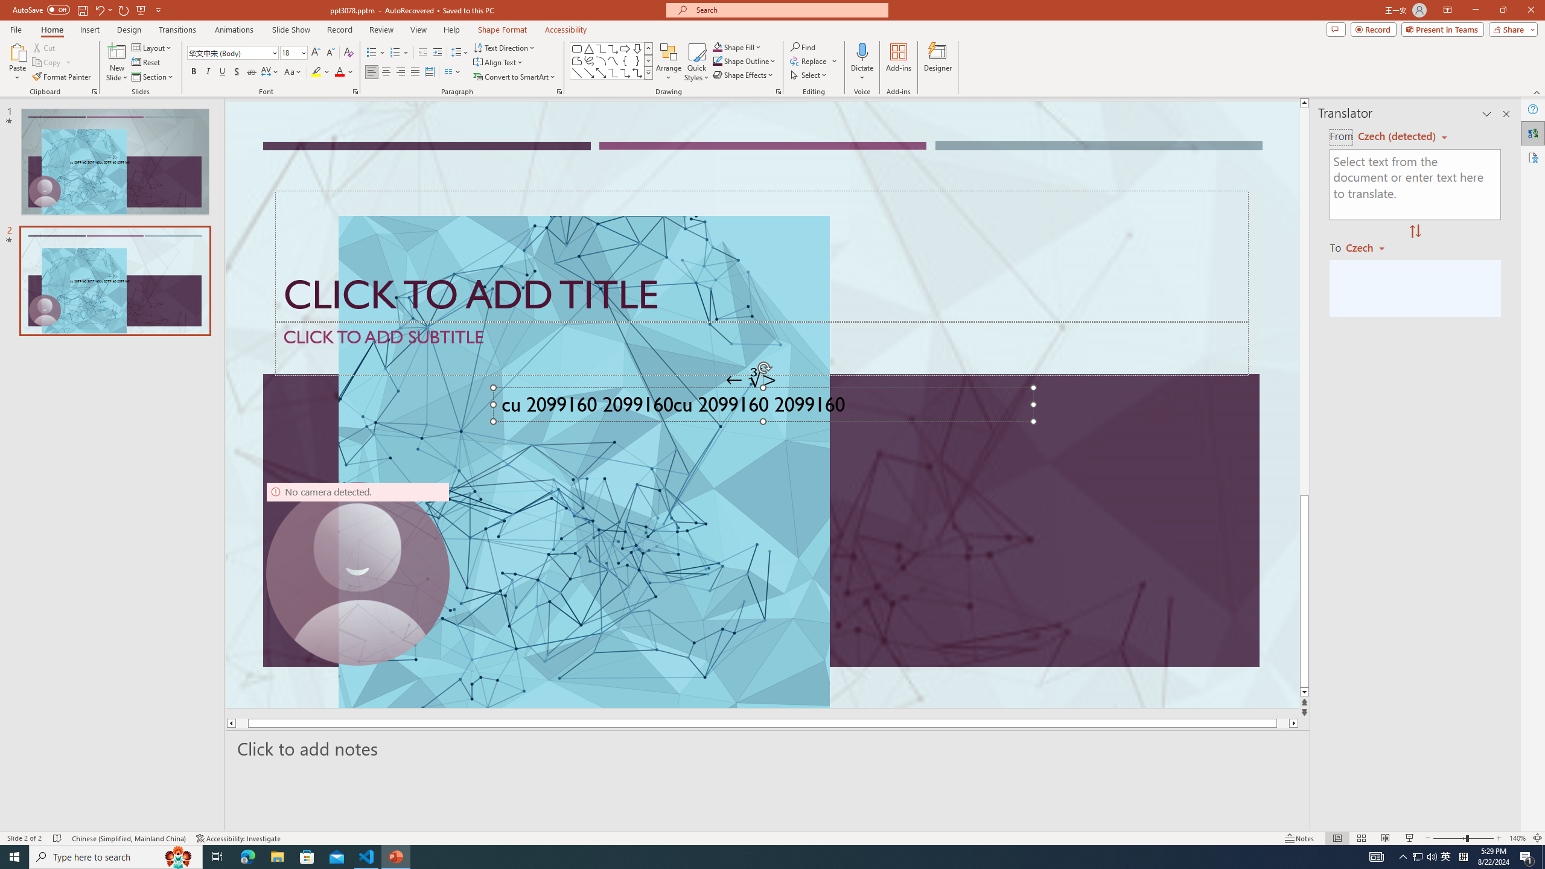  I want to click on Czech, so click(1370, 247).